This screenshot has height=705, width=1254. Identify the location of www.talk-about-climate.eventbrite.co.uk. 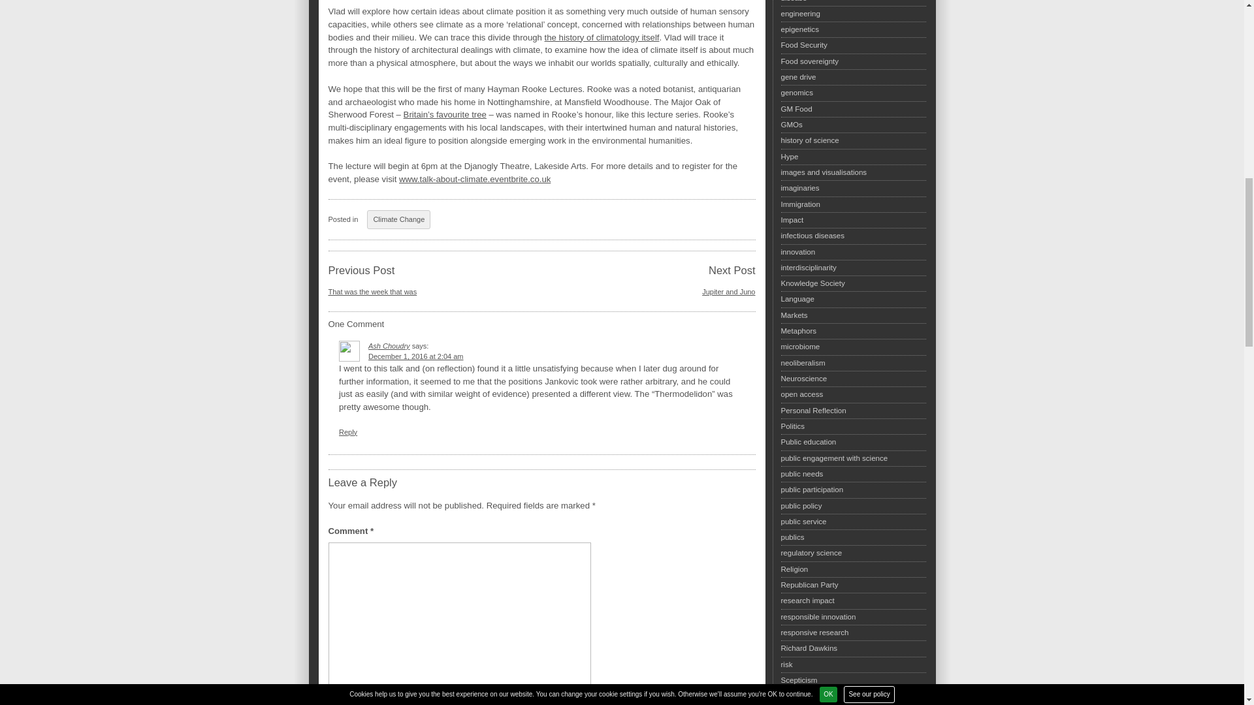
(474, 179).